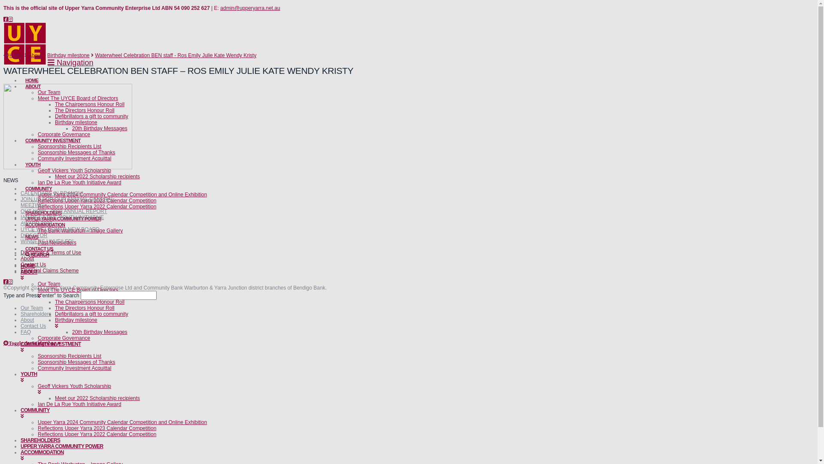 The width and height of the screenshot is (824, 464). Describe the element at coordinates (76, 362) in the screenshot. I see `Sponsorship Messages of Thanks` at that location.